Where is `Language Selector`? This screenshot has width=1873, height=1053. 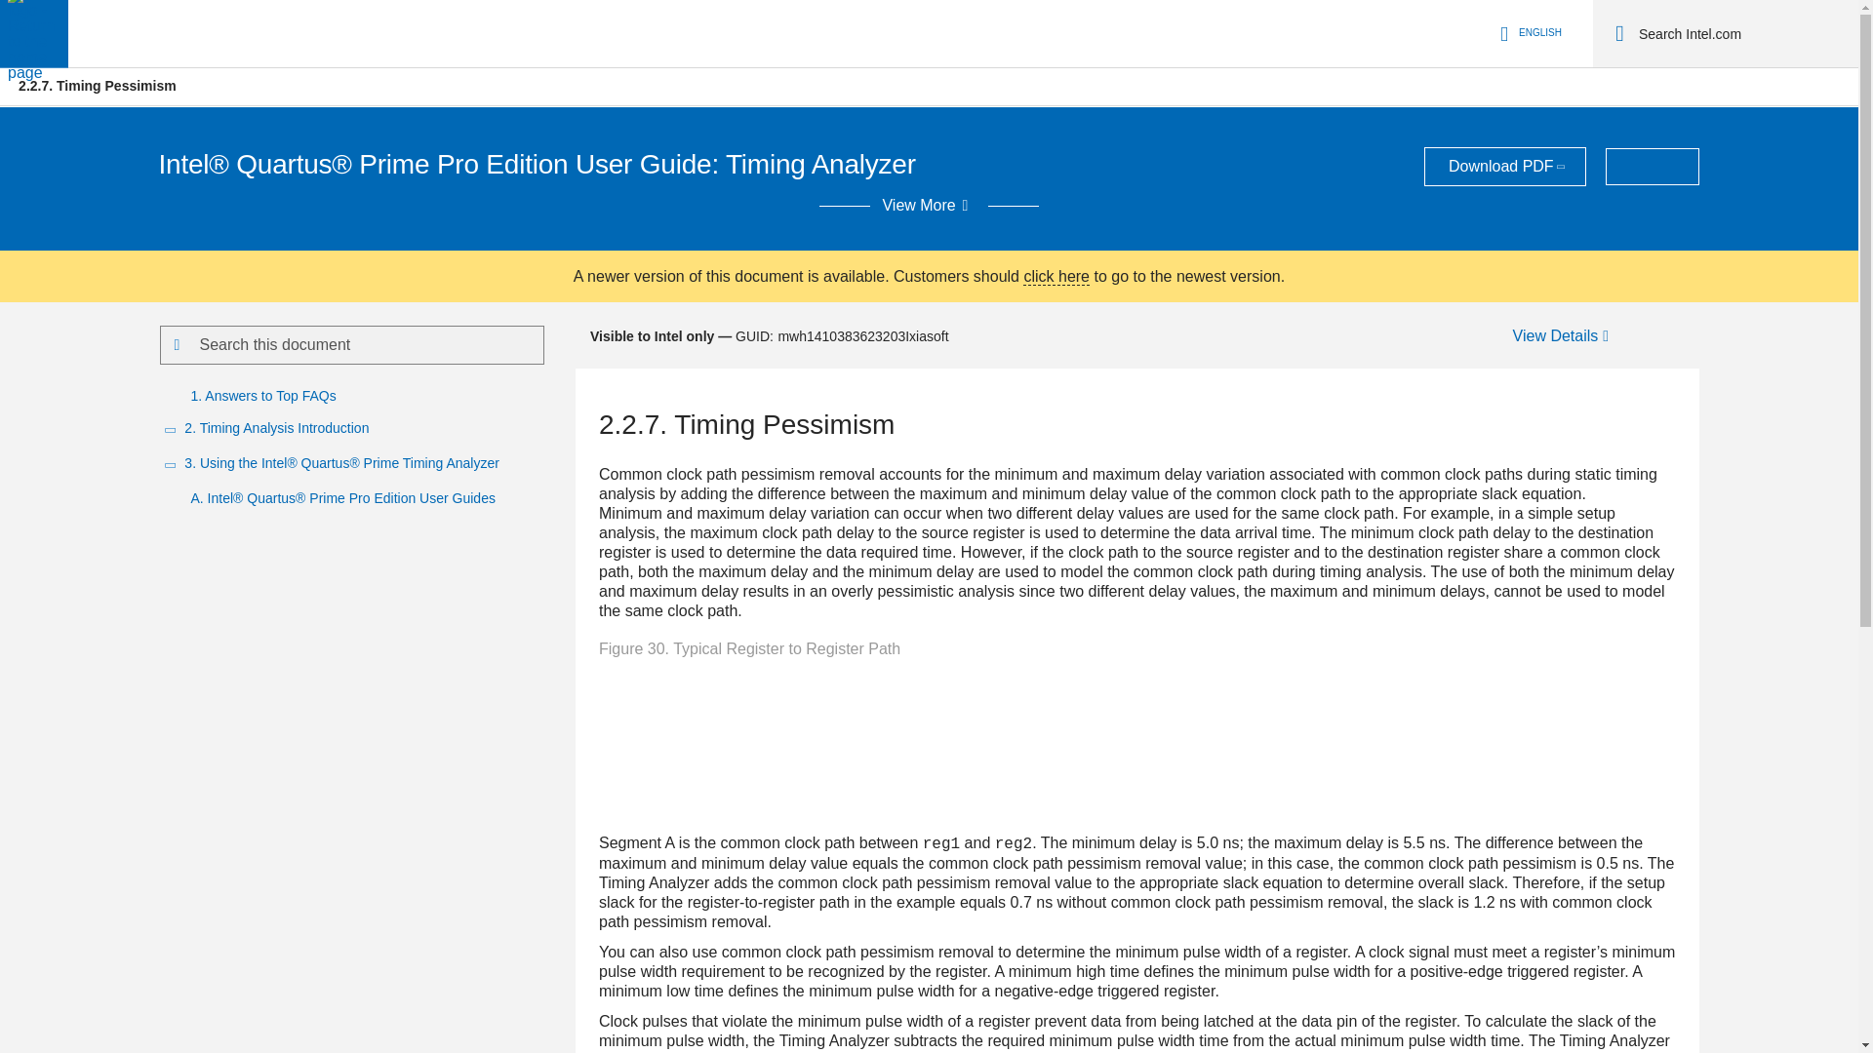
Language Selector is located at coordinates (1528, 33).